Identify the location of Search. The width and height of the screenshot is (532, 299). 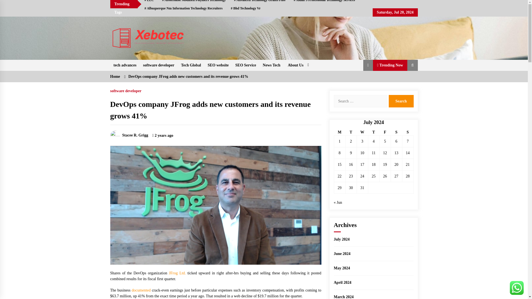
(401, 101).